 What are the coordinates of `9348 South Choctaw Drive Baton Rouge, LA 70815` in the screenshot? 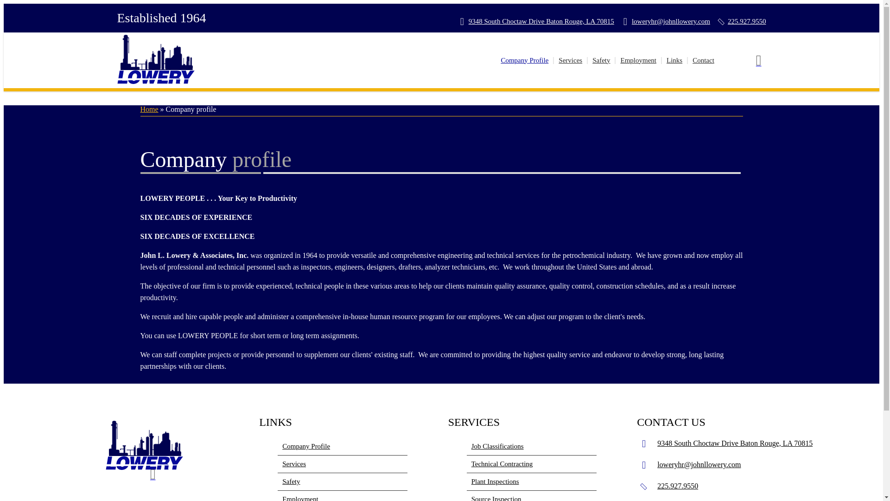 It's located at (735, 443).